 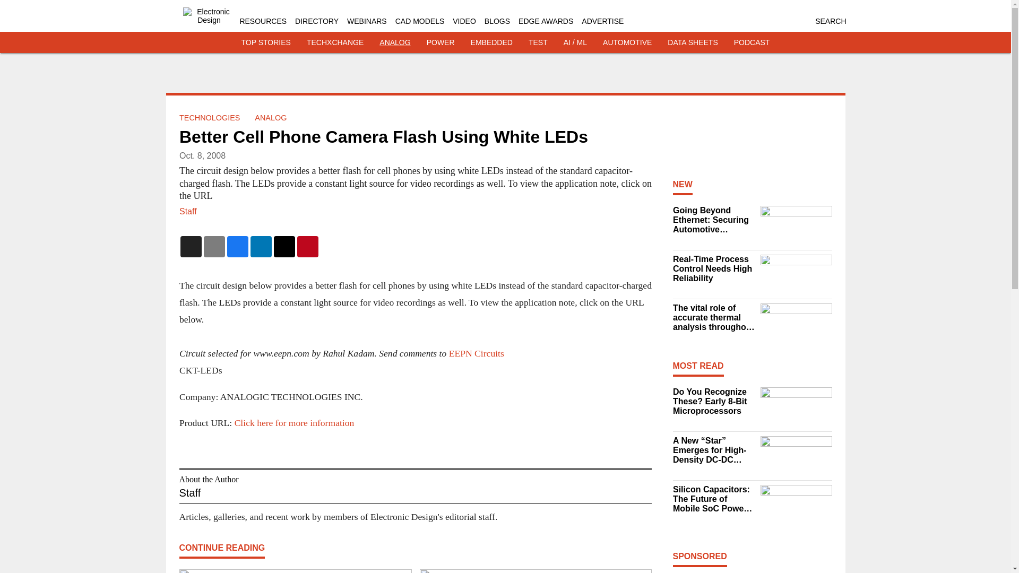 What do you see at coordinates (316, 21) in the screenshot?
I see `DIRECTORY` at bounding box center [316, 21].